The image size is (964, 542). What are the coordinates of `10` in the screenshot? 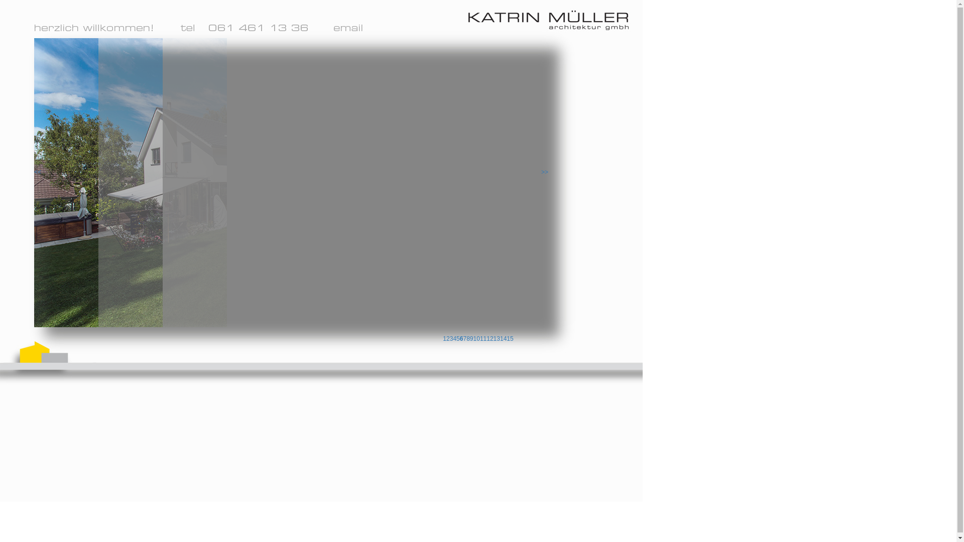 It's located at (480, 339).